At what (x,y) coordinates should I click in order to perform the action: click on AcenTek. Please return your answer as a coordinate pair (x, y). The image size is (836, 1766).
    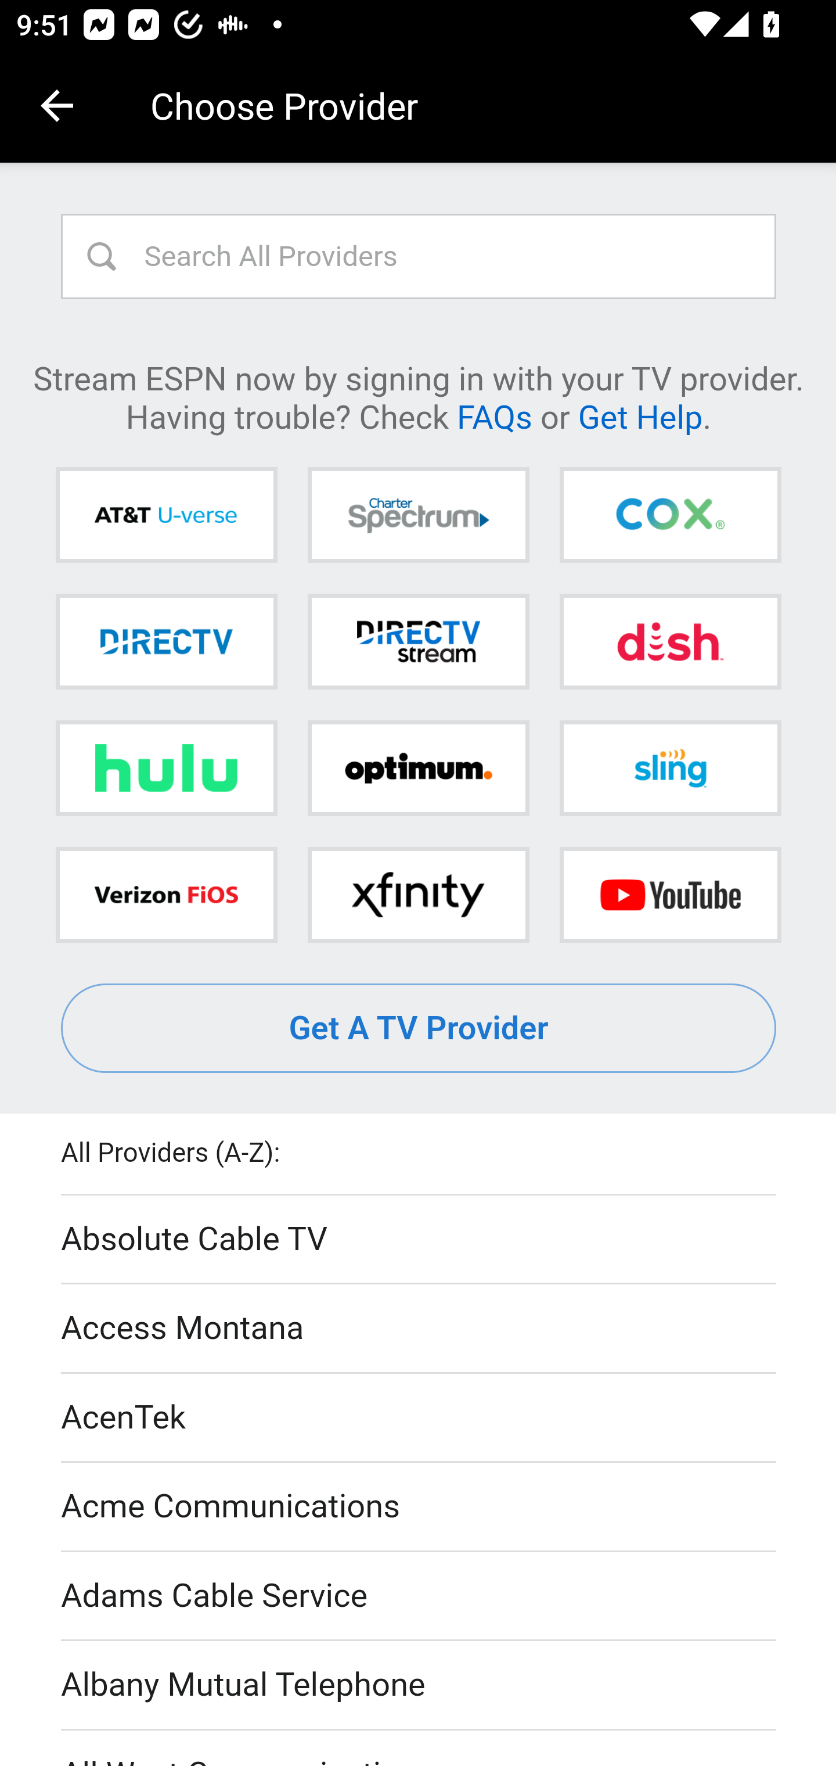
    Looking at the image, I should click on (419, 1418).